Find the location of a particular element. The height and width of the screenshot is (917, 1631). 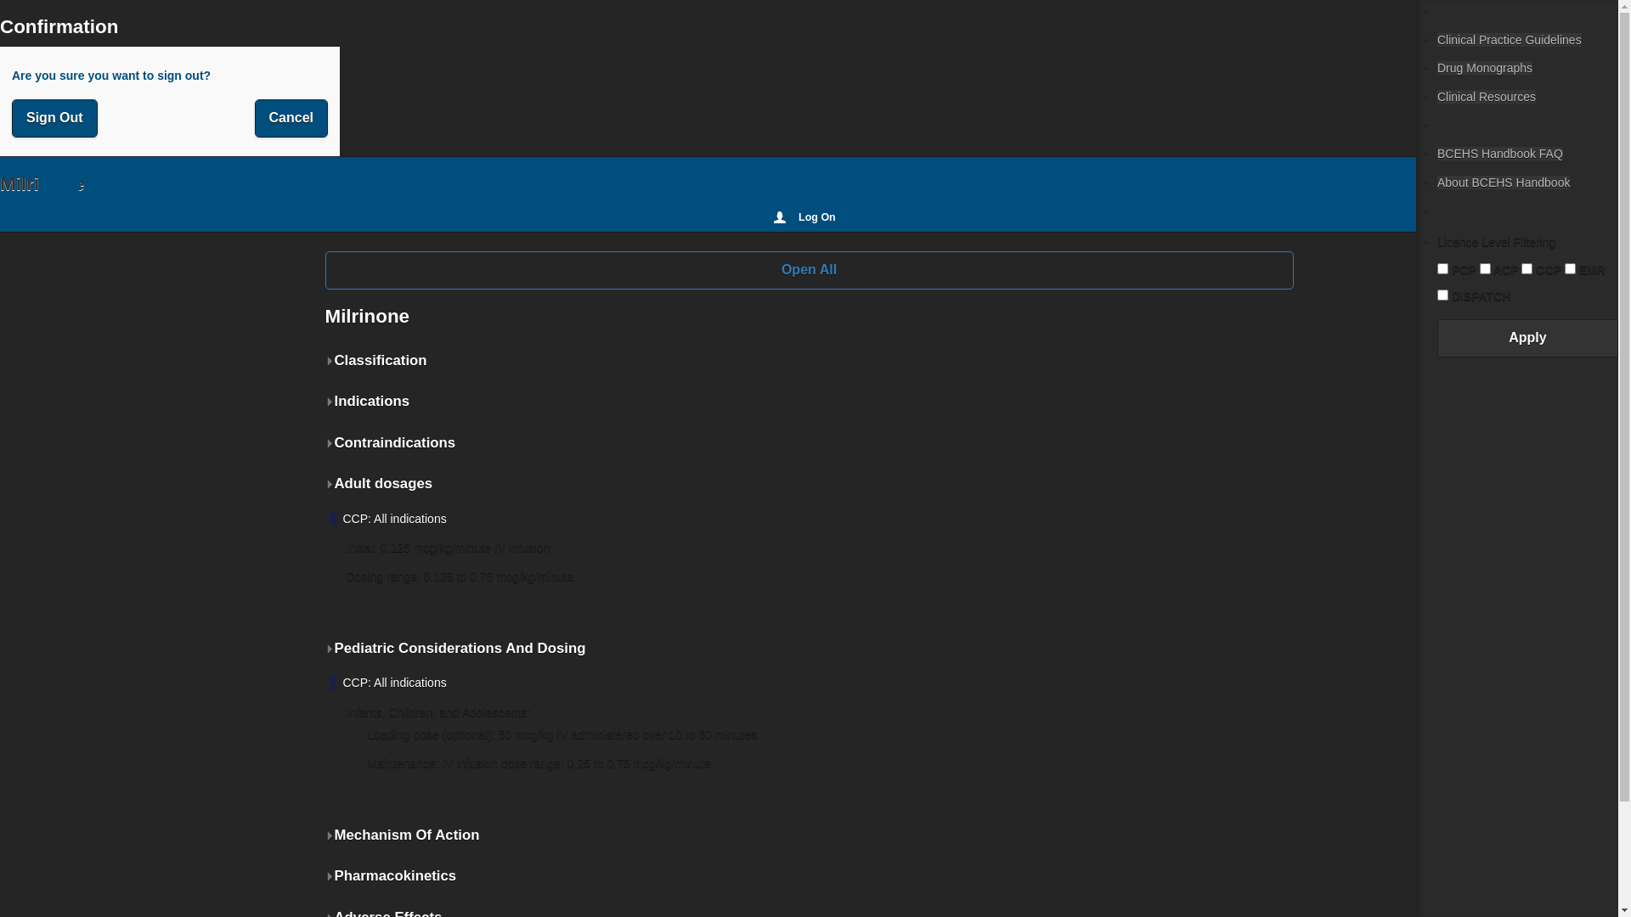

BCEHS Handbook FAQ is located at coordinates (1500, 154).